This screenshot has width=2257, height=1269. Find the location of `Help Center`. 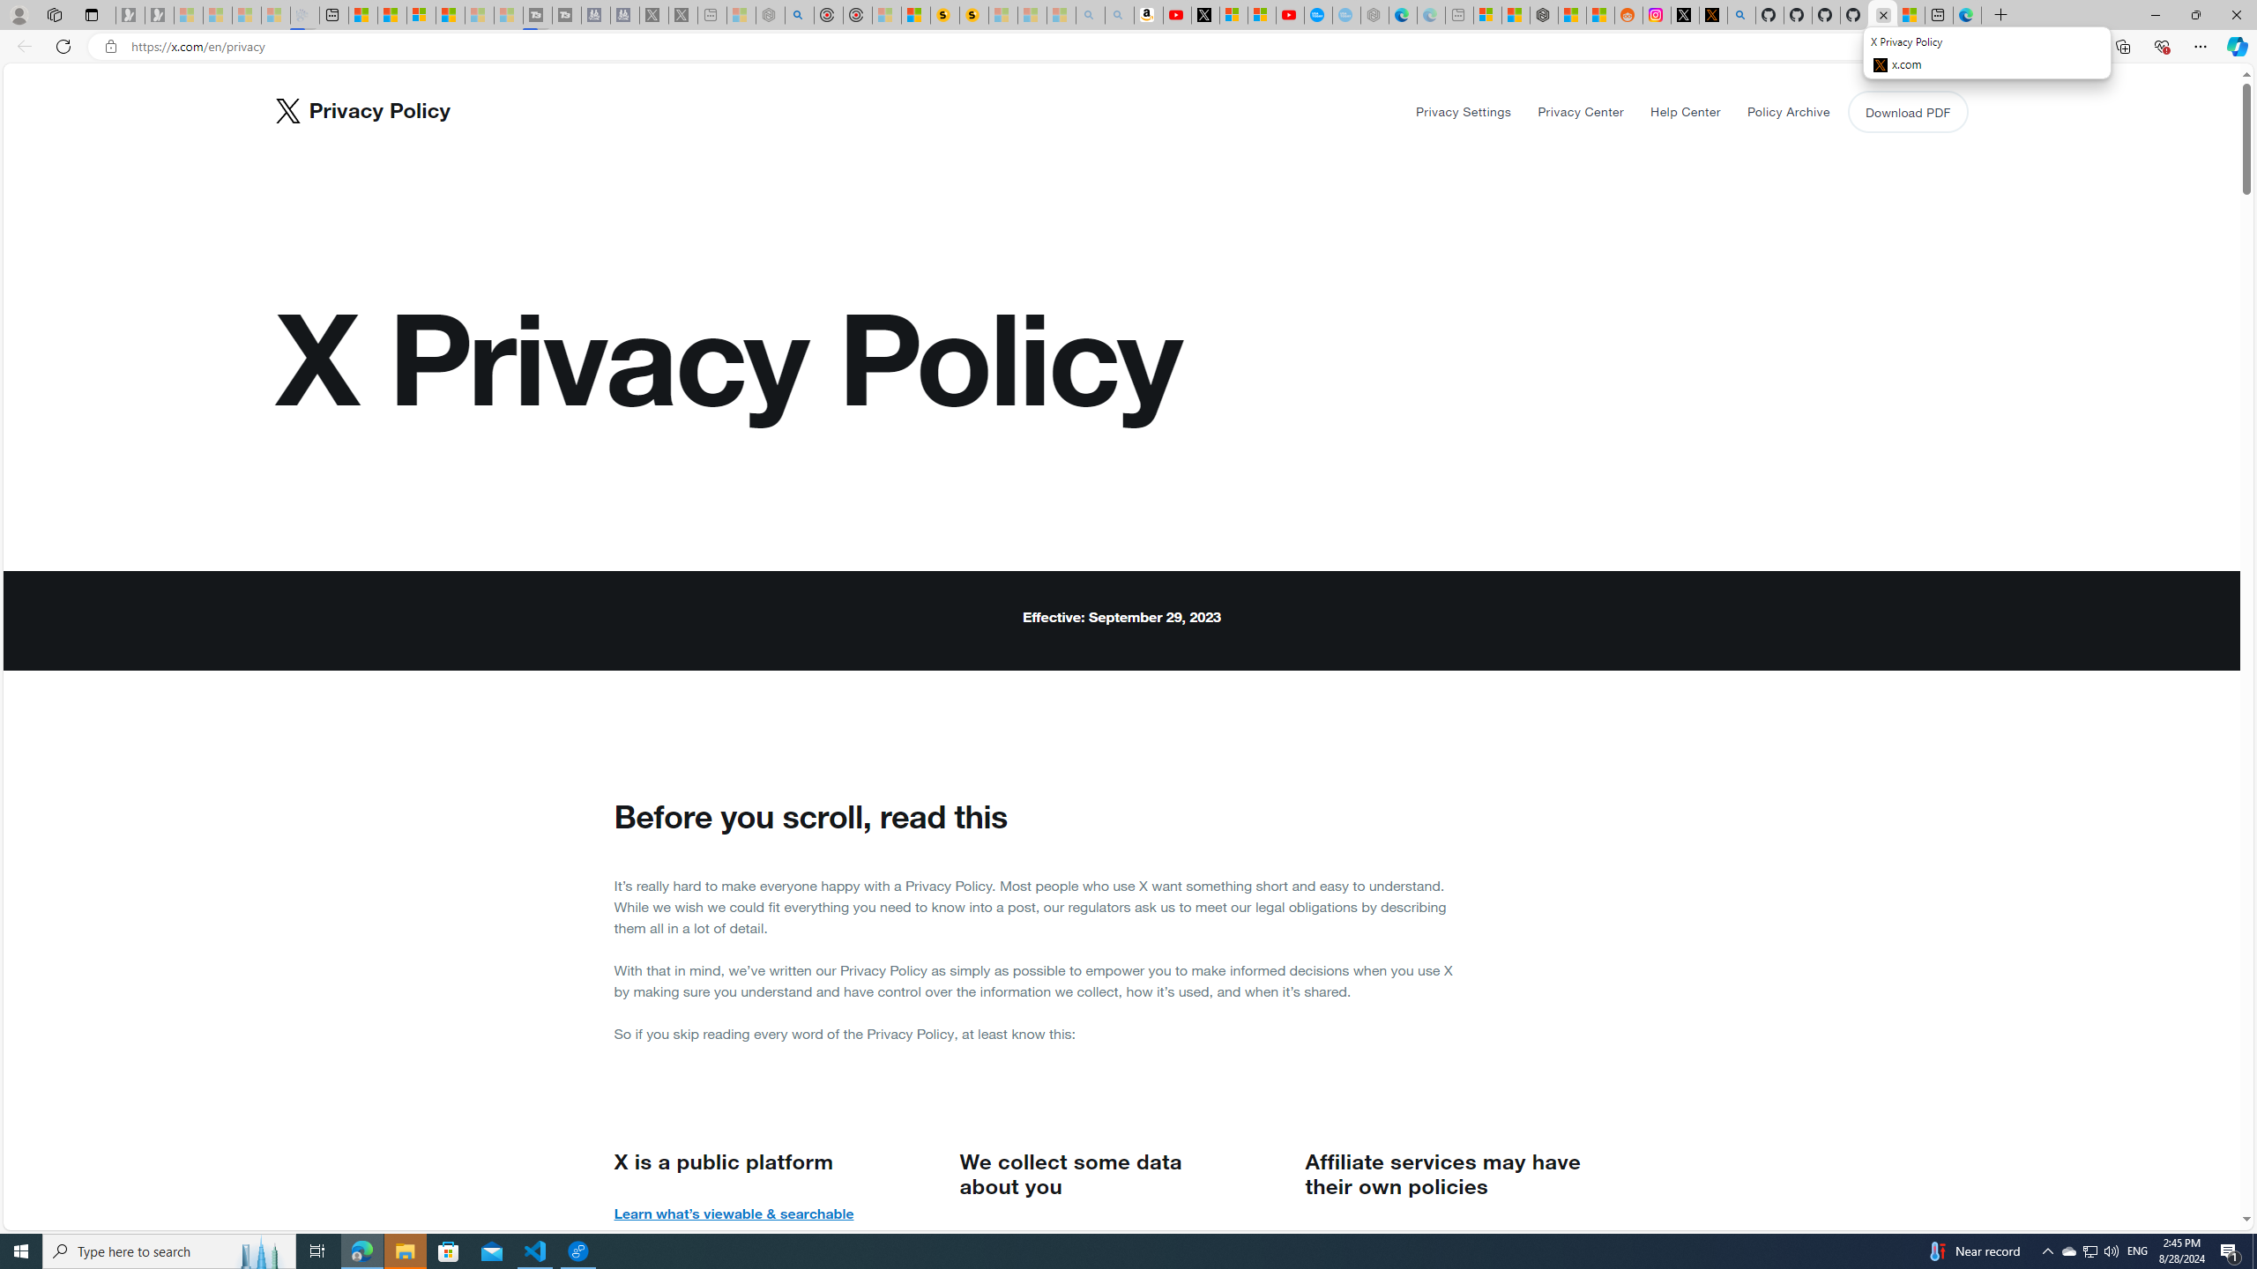

Help Center is located at coordinates (1684, 111).